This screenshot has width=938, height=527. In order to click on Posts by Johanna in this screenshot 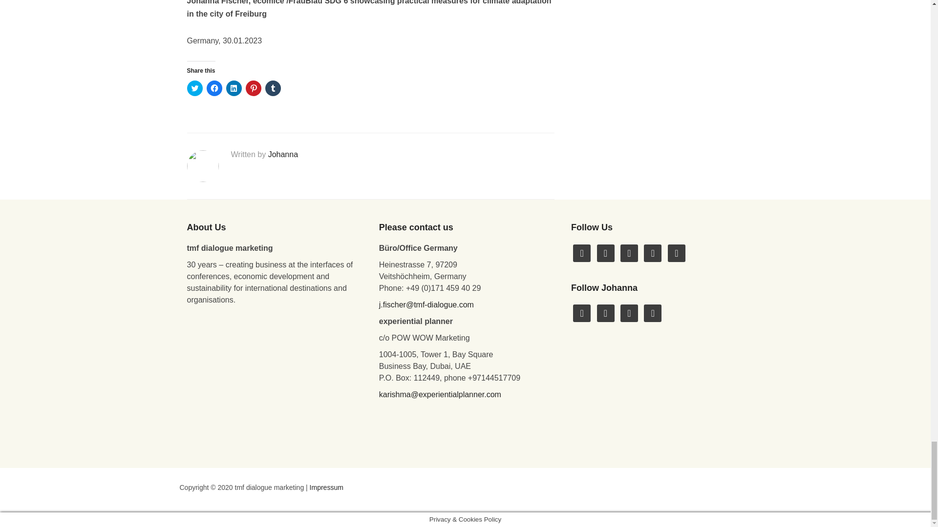, I will do `click(283, 154)`.